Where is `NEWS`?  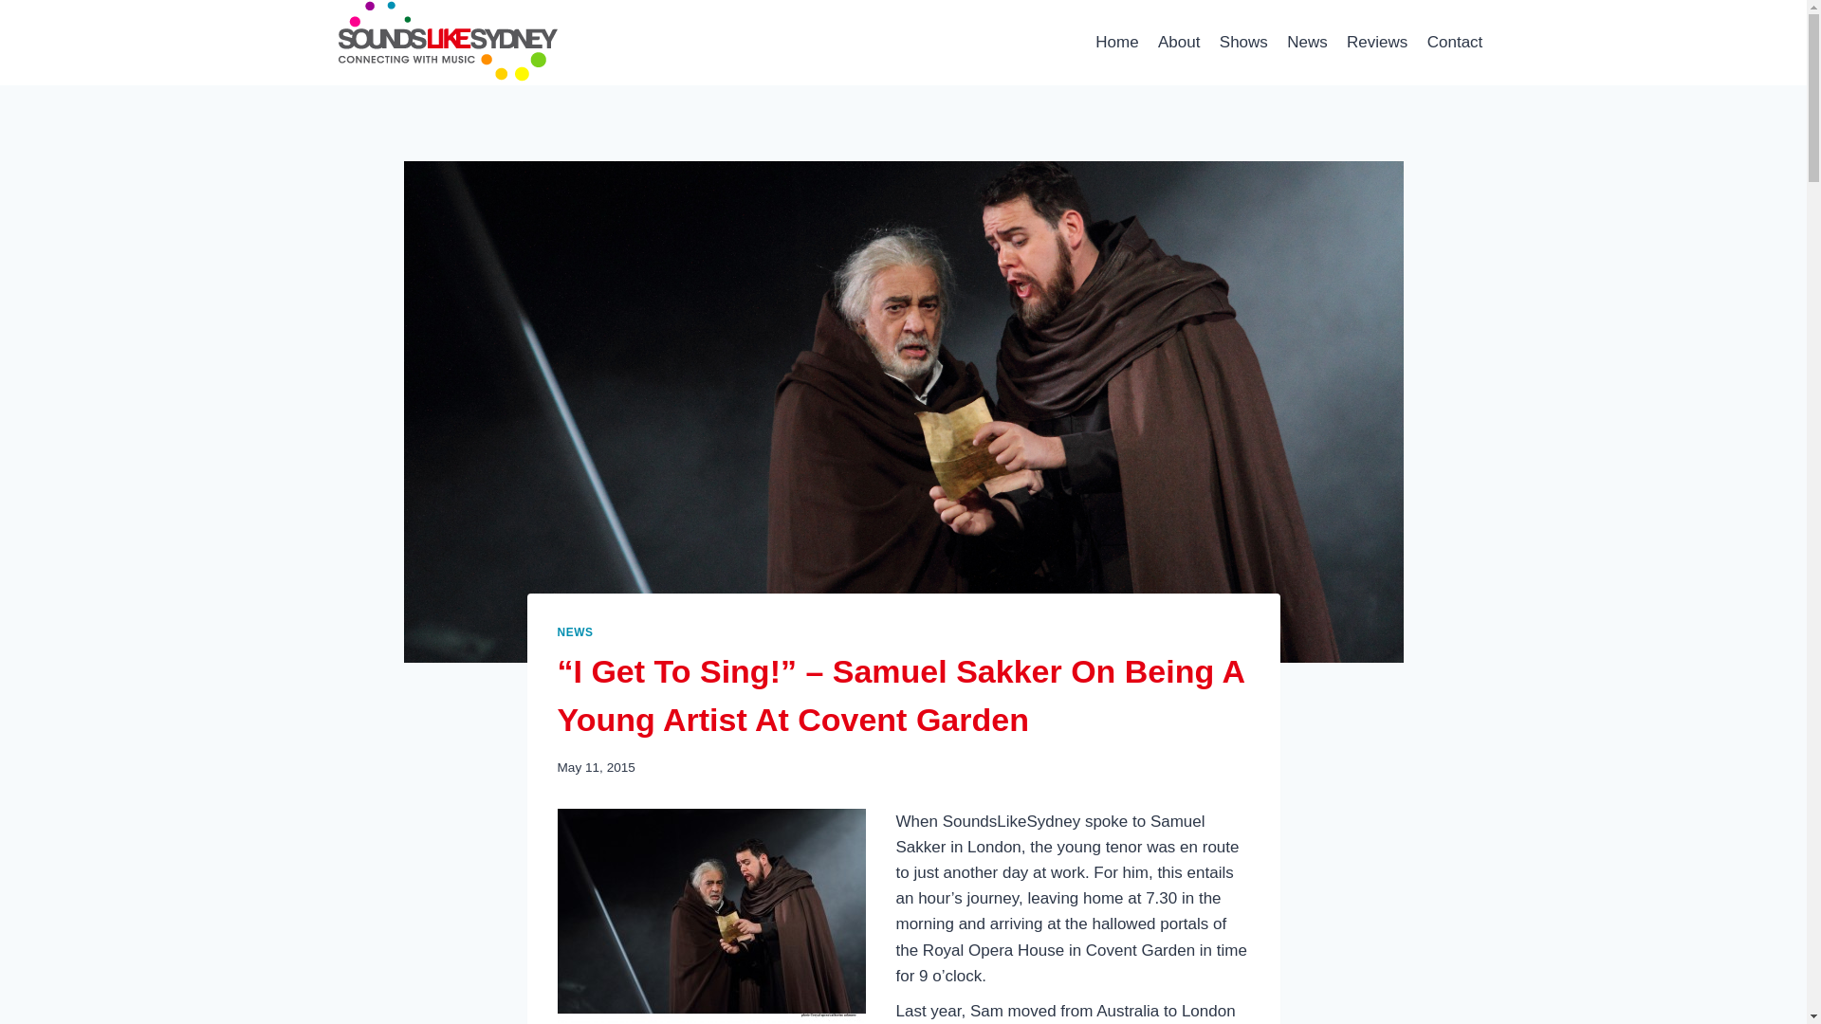
NEWS is located at coordinates (575, 631).